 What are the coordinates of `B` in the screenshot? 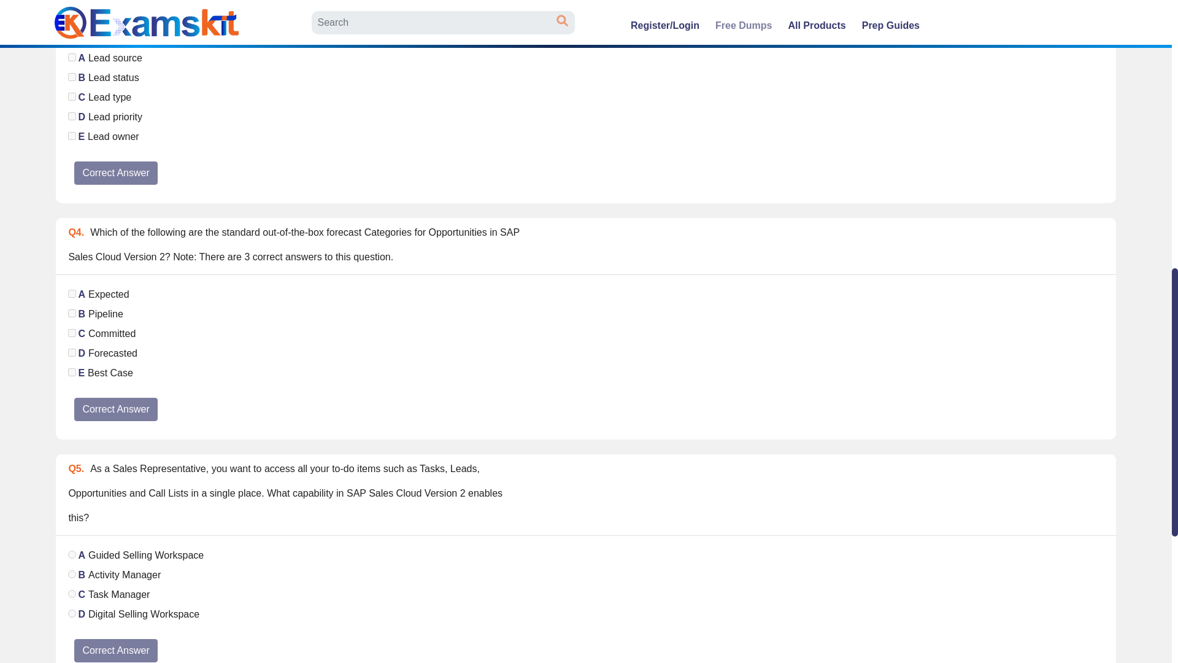 It's located at (72, 76).